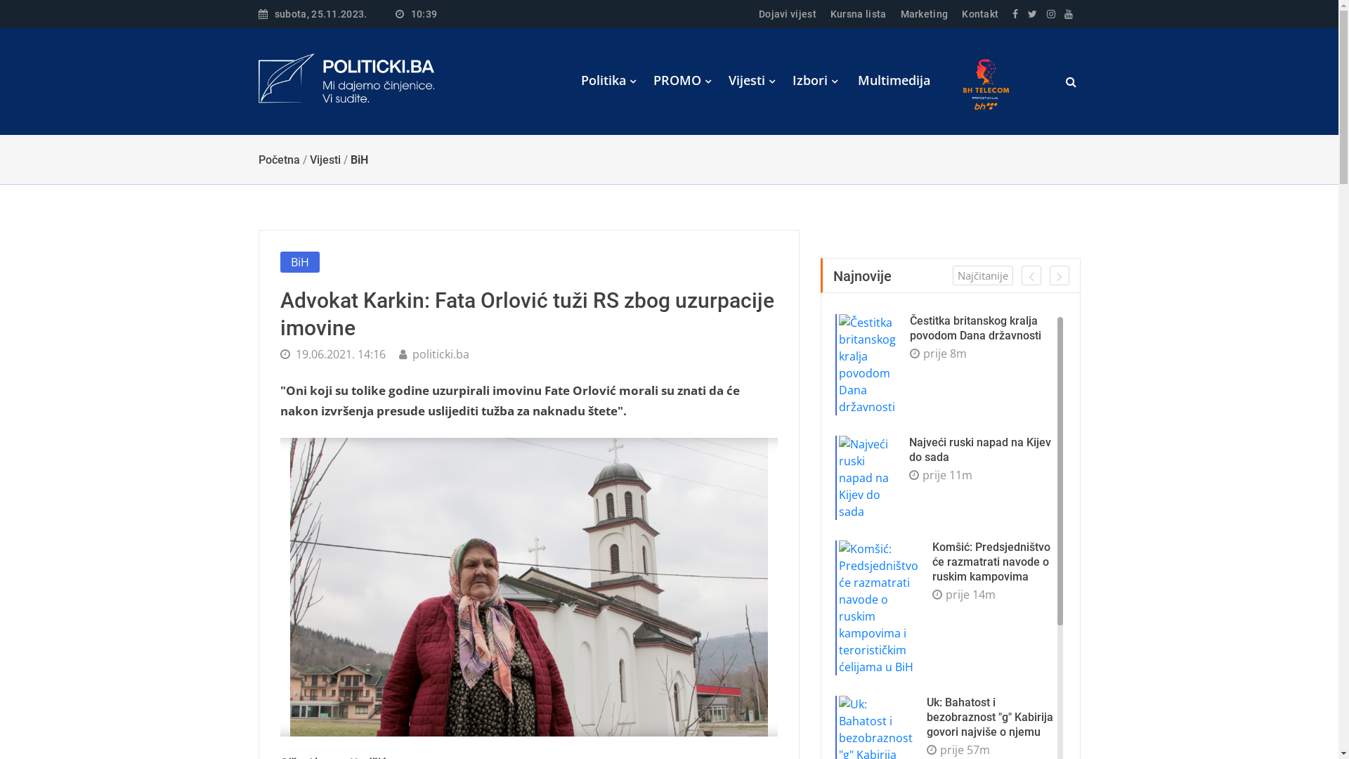 The image size is (1349, 759). I want to click on Politika, so click(608, 80).